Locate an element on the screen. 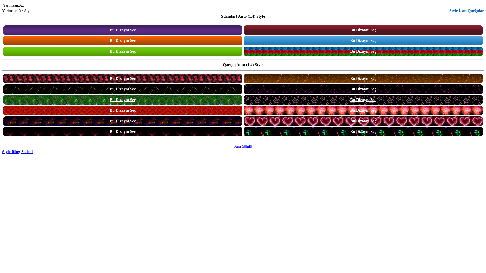 Image resolution: width=486 pixels, height=273 pixels. Mesajlar is located at coordinates (32, 6).